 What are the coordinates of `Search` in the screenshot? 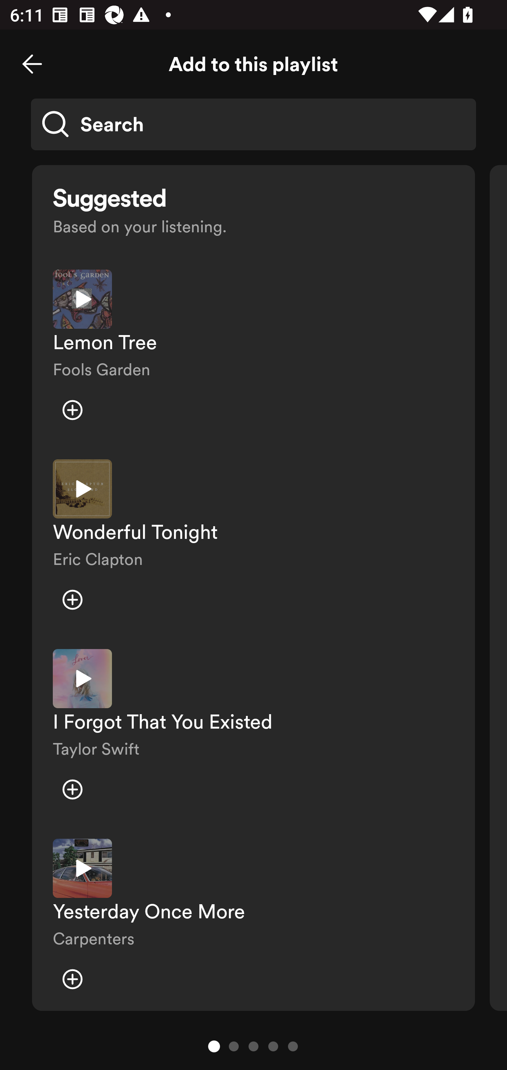 It's located at (254, 124).